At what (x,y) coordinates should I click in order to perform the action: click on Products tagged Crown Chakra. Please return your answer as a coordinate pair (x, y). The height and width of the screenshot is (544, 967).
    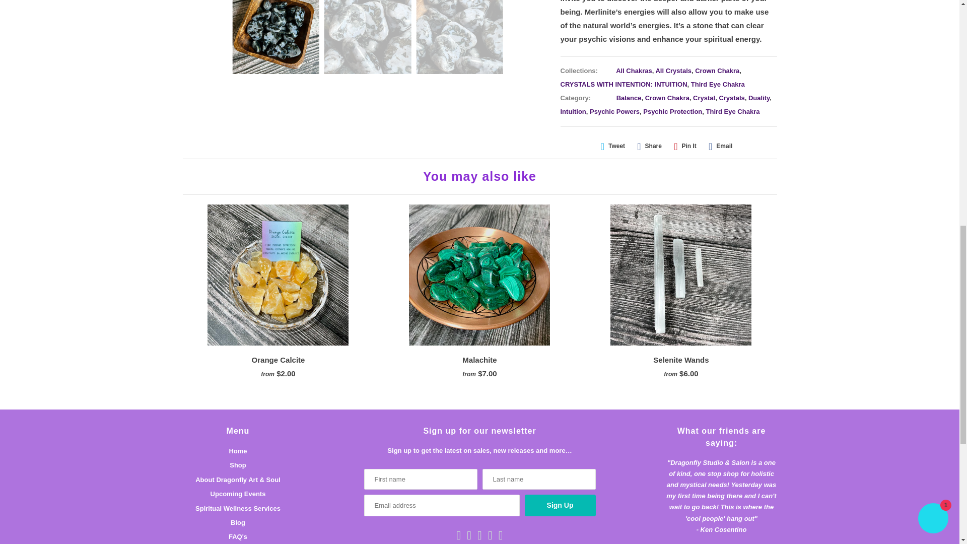
    Looking at the image, I should click on (667, 98).